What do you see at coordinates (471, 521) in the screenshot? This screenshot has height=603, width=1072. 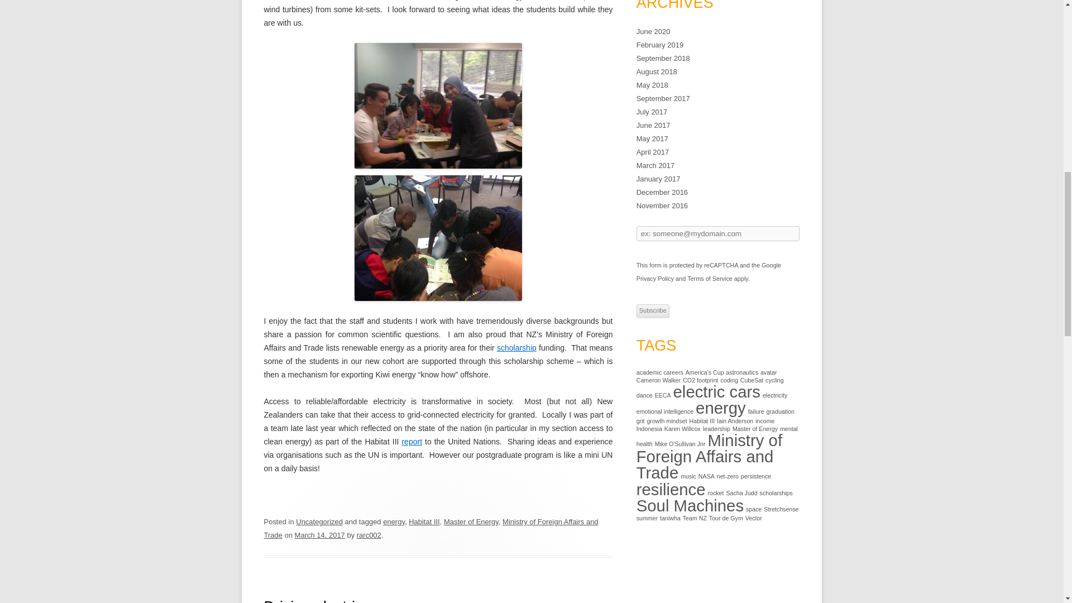 I see `Master of Energy` at bounding box center [471, 521].